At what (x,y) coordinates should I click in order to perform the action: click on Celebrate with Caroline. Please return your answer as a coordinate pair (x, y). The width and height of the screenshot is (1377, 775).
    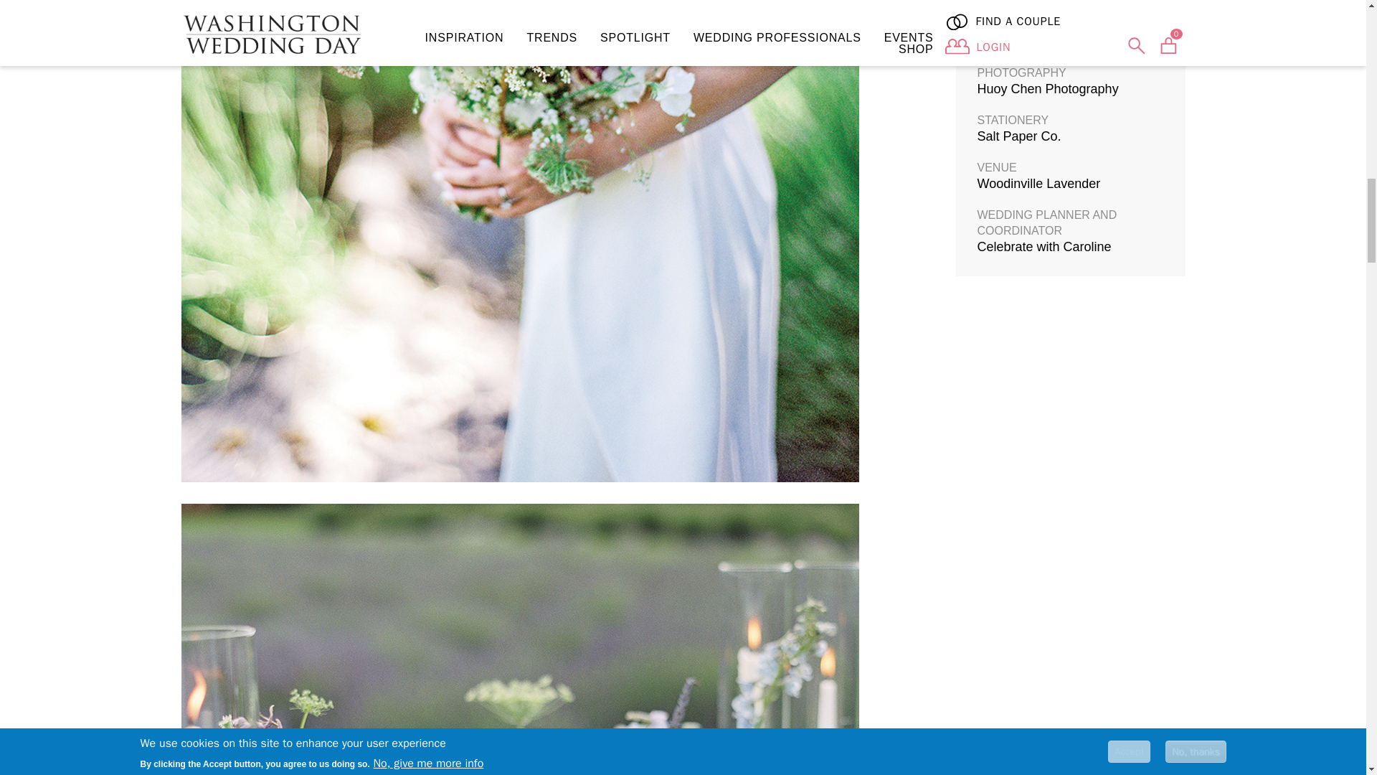
    Looking at the image, I should click on (1044, 247).